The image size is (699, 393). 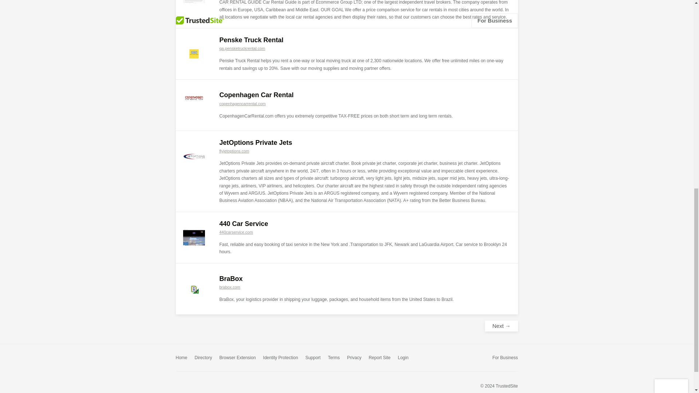 What do you see at coordinates (251, 40) in the screenshot?
I see `Penske Truck Rental` at bounding box center [251, 40].